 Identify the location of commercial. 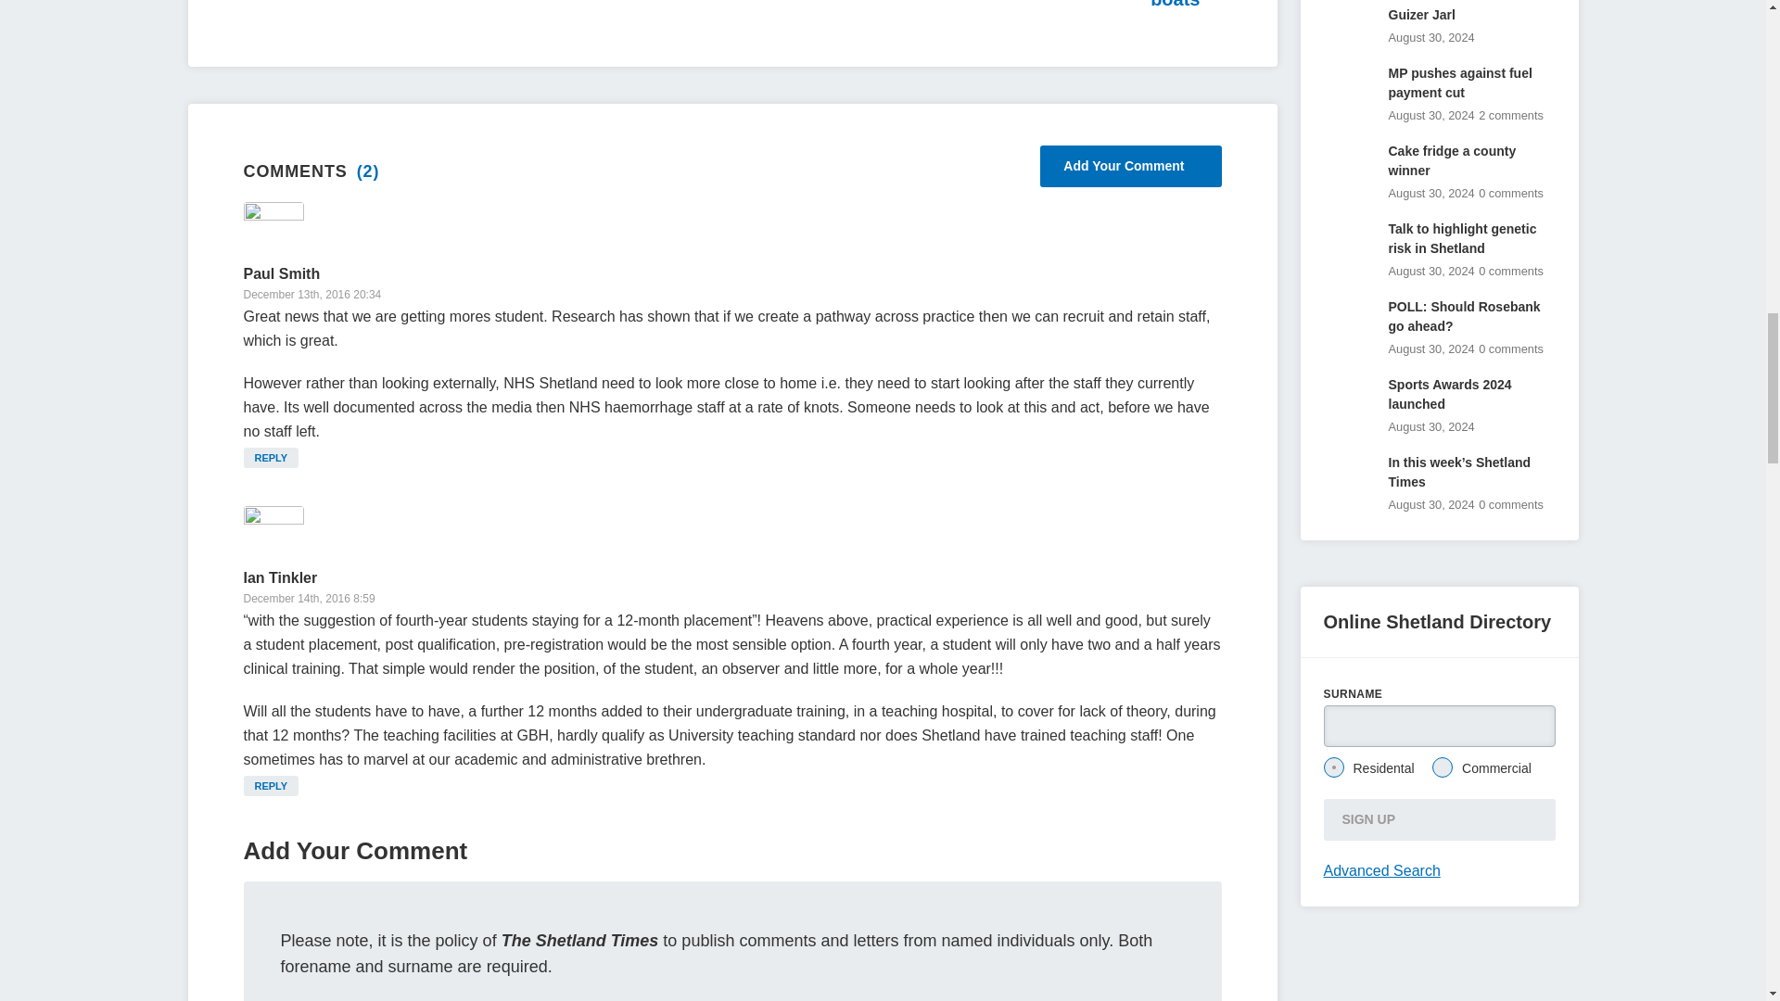
(1443, 767).